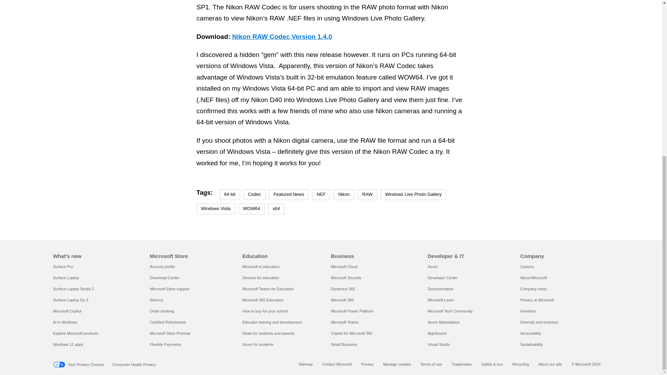 The image size is (667, 375). What do you see at coordinates (230, 194) in the screenshot?
I see `64-bit Tag` at bounding box center [230, 194].